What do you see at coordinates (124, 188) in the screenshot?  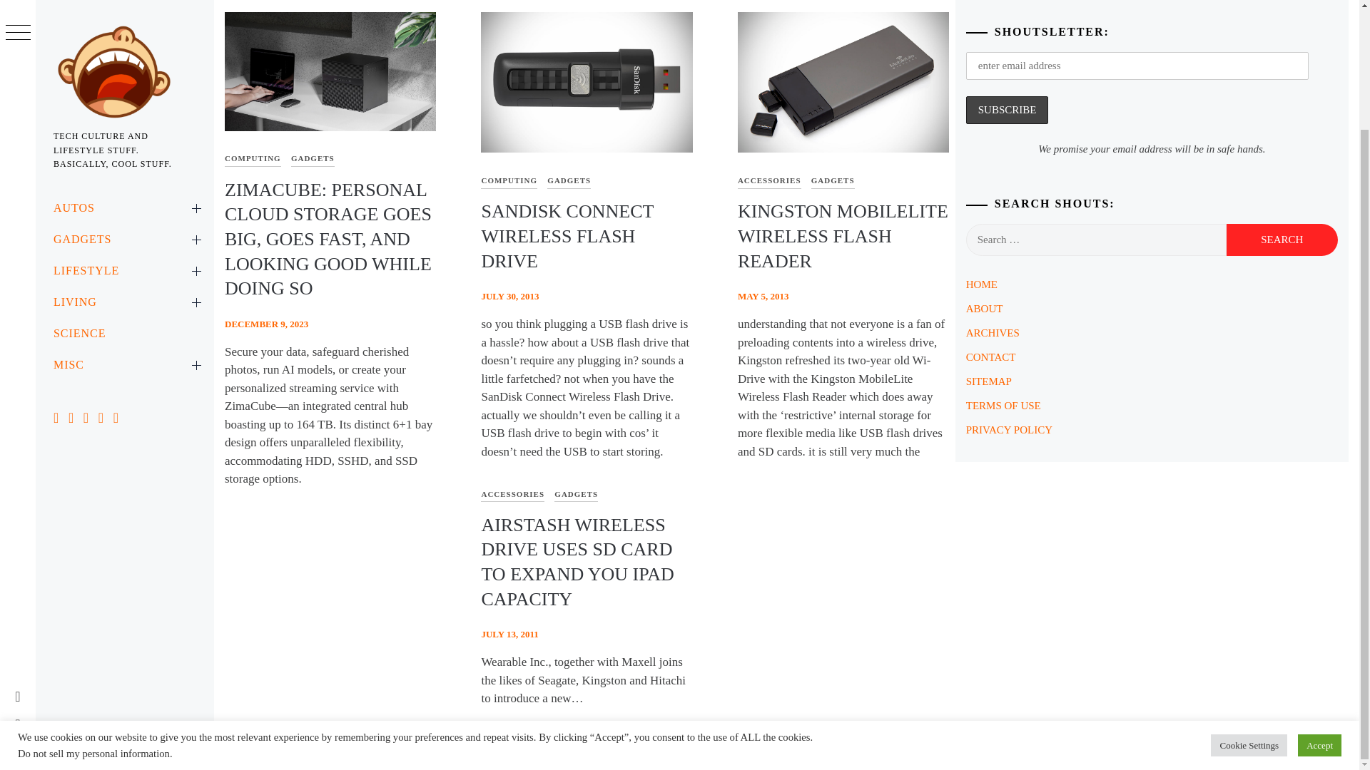 I see `SCIENCE` at bounding box center [124, 188].